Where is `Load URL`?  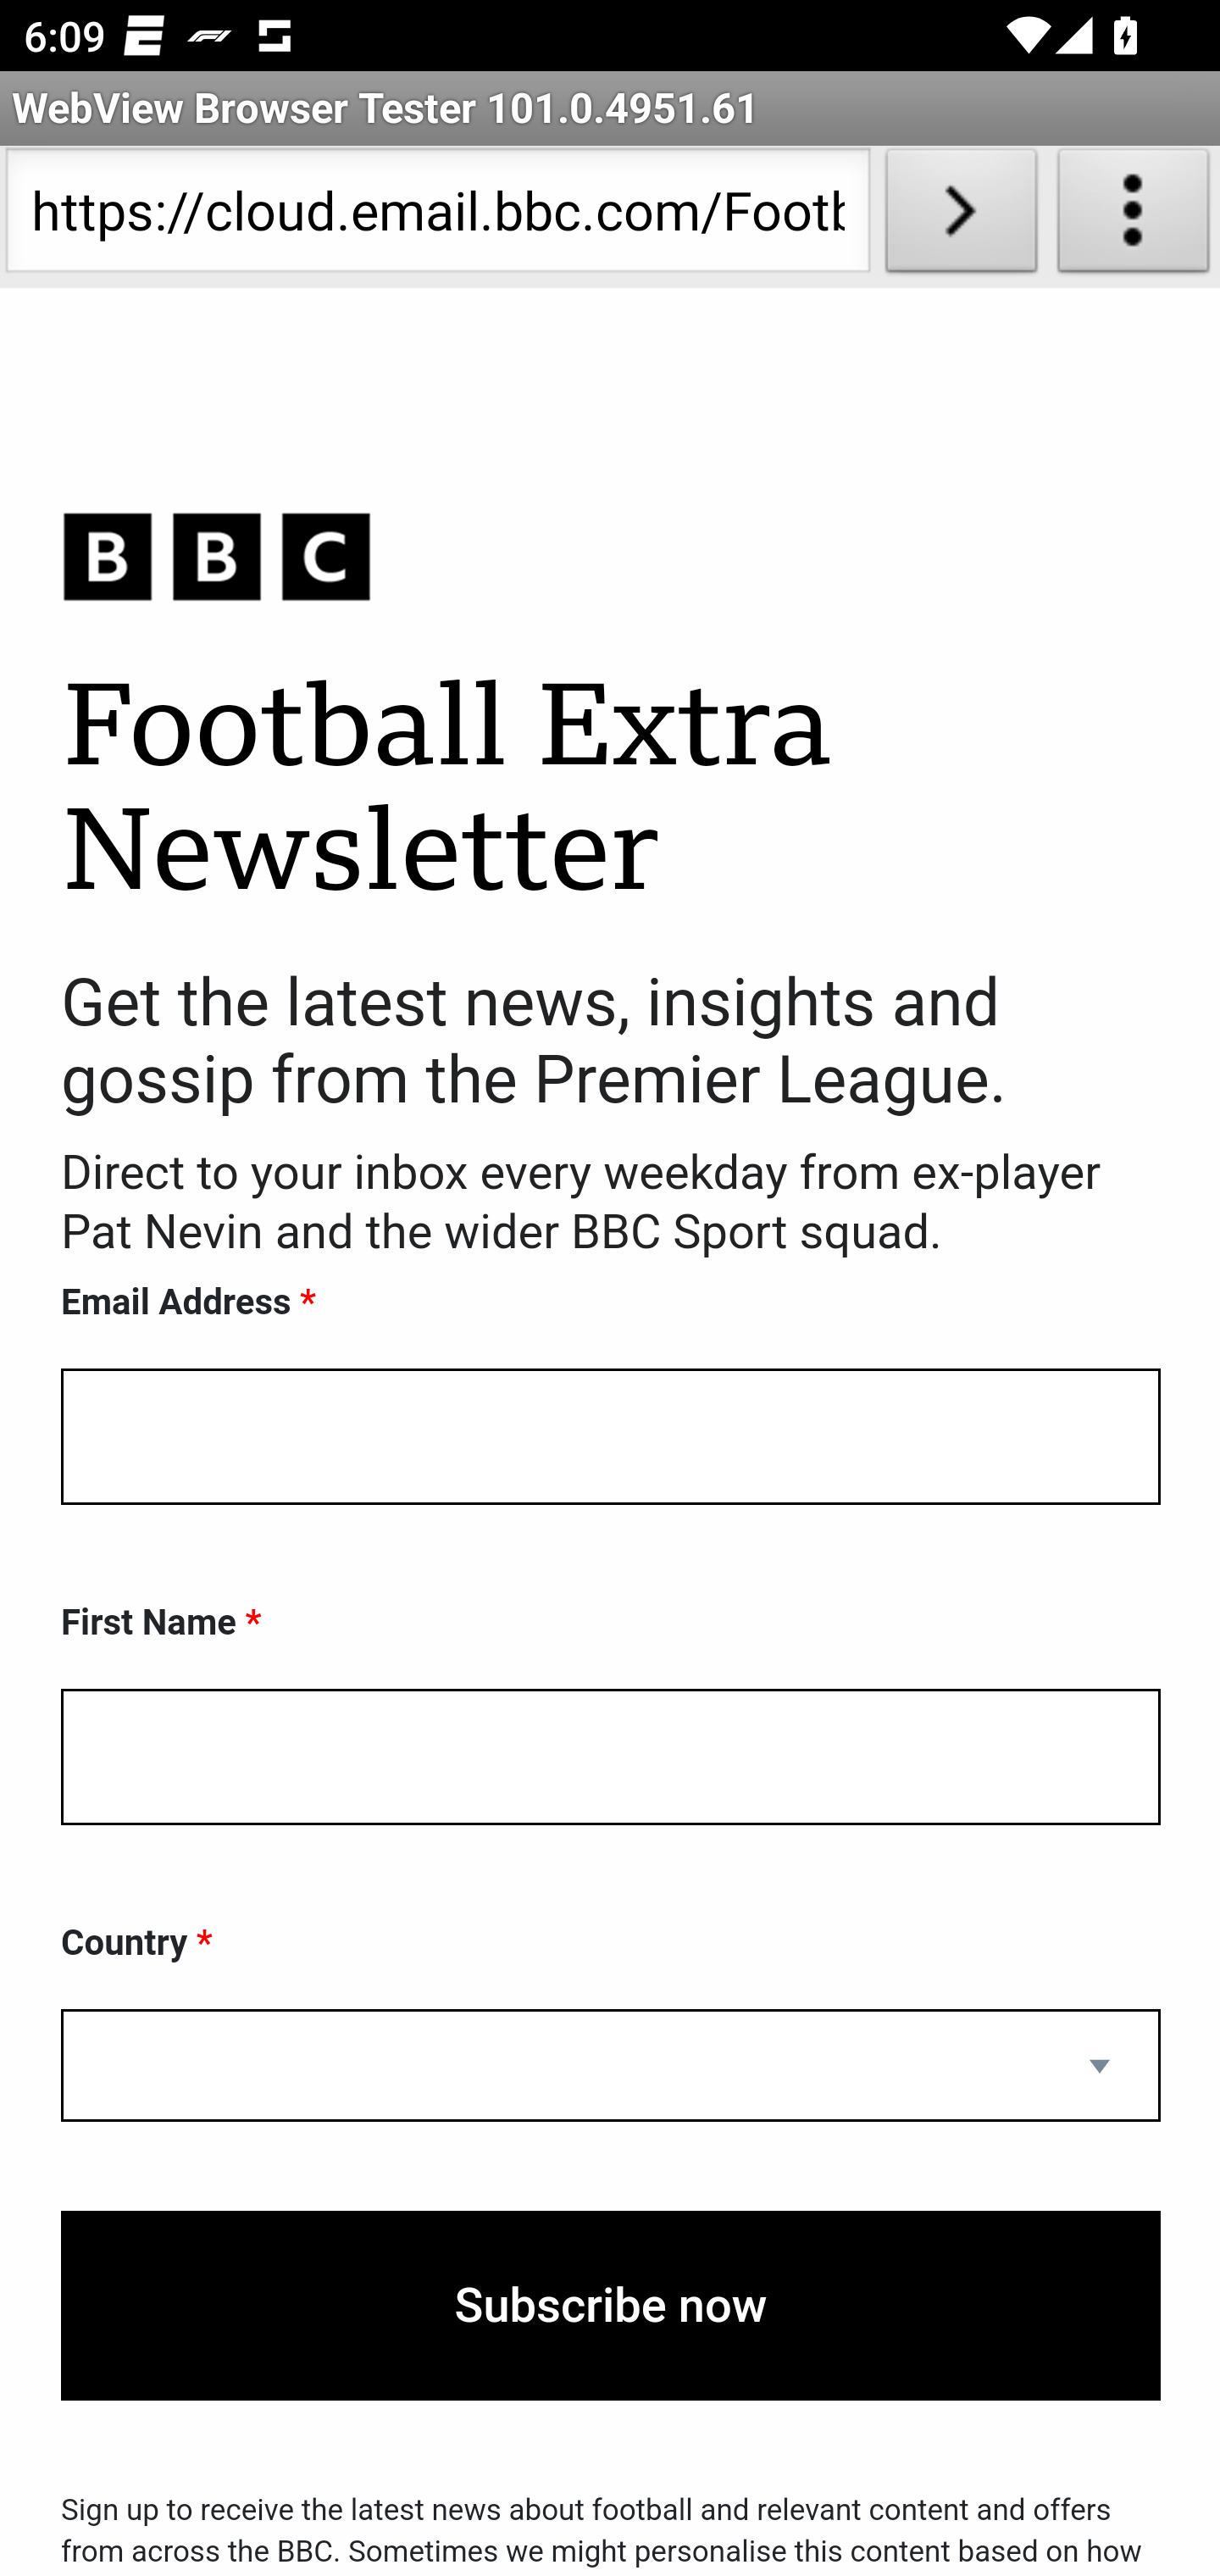 Load URL is located at coordinates (961, 217).